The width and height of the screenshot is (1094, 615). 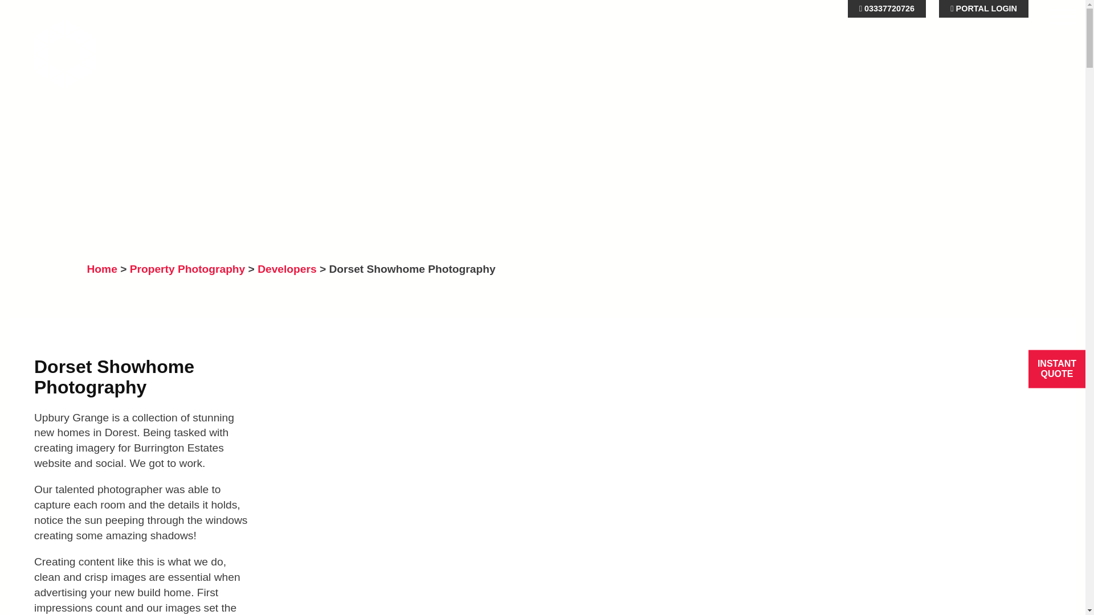 What do you see at coordinates (887, 9) in the screenshot?
I see `03337720726` at bounding box center [887, 9].